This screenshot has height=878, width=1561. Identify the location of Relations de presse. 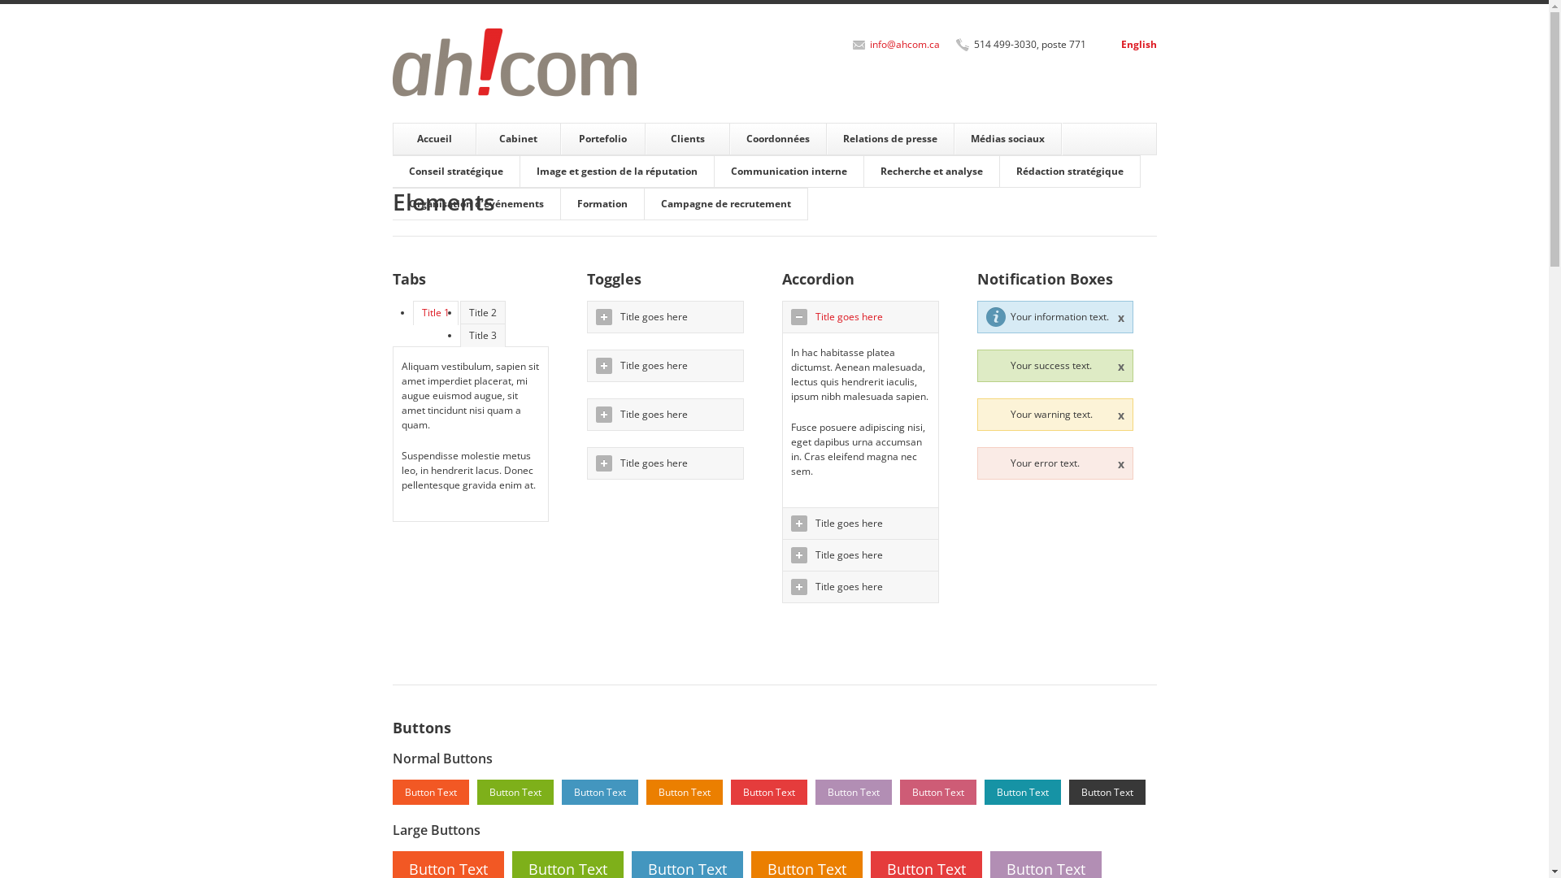
(891, 139).